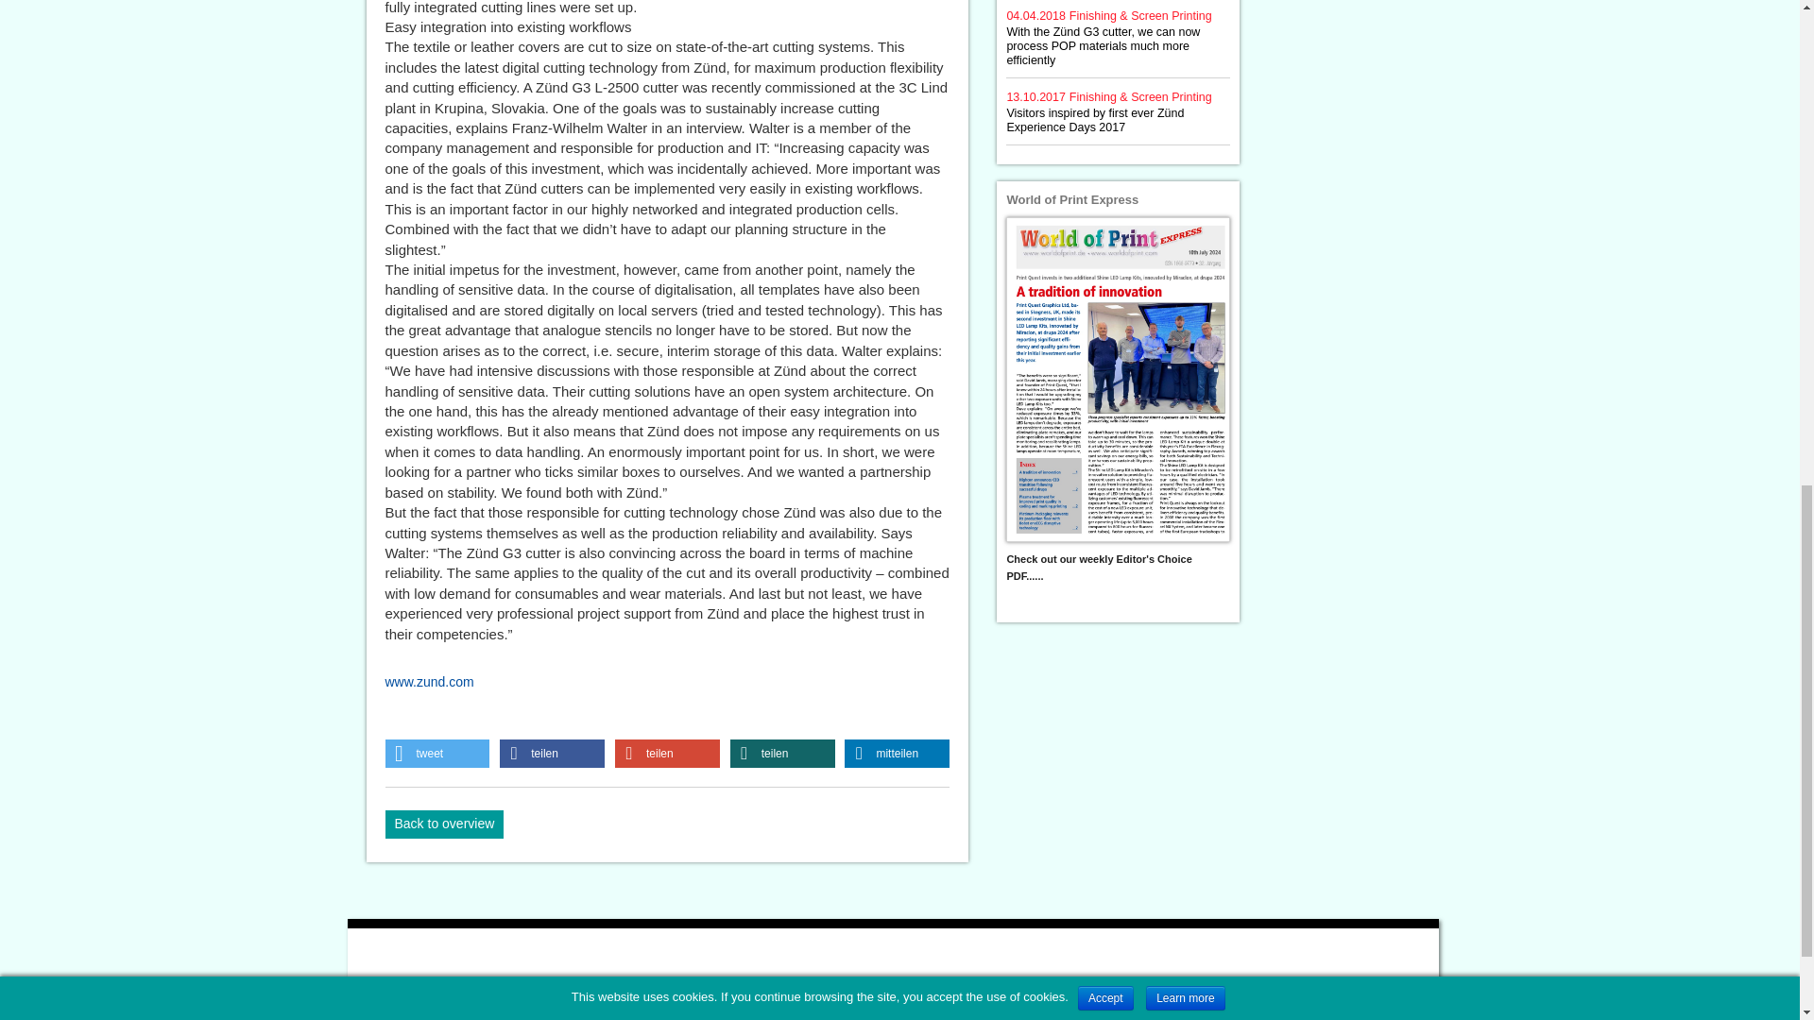  Describe the element at coordinates (552, 754) in the screenshot. I see `Bei Facebook teilen` at that location.